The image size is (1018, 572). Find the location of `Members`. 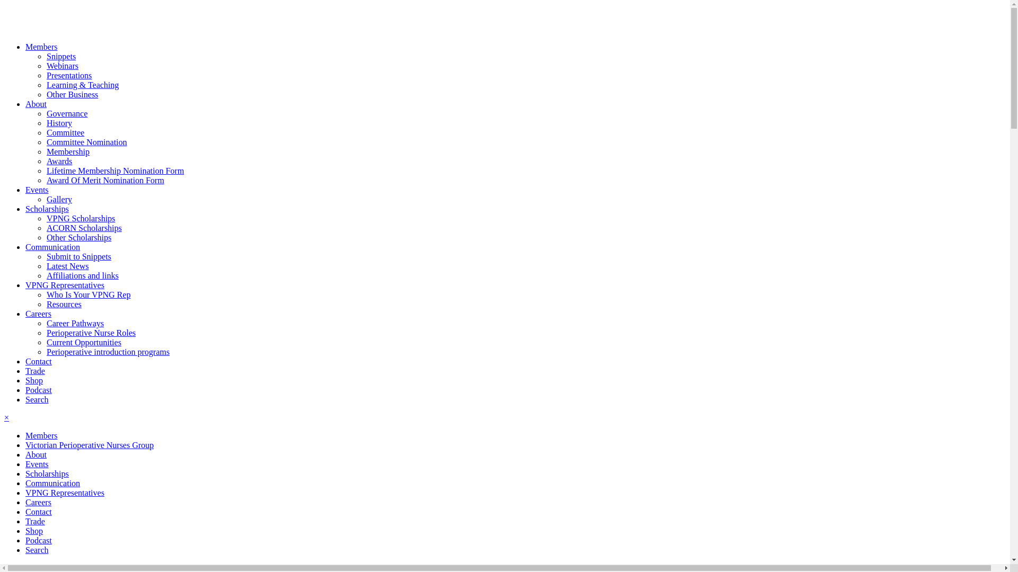

Members is located at coordinates (41, 47).